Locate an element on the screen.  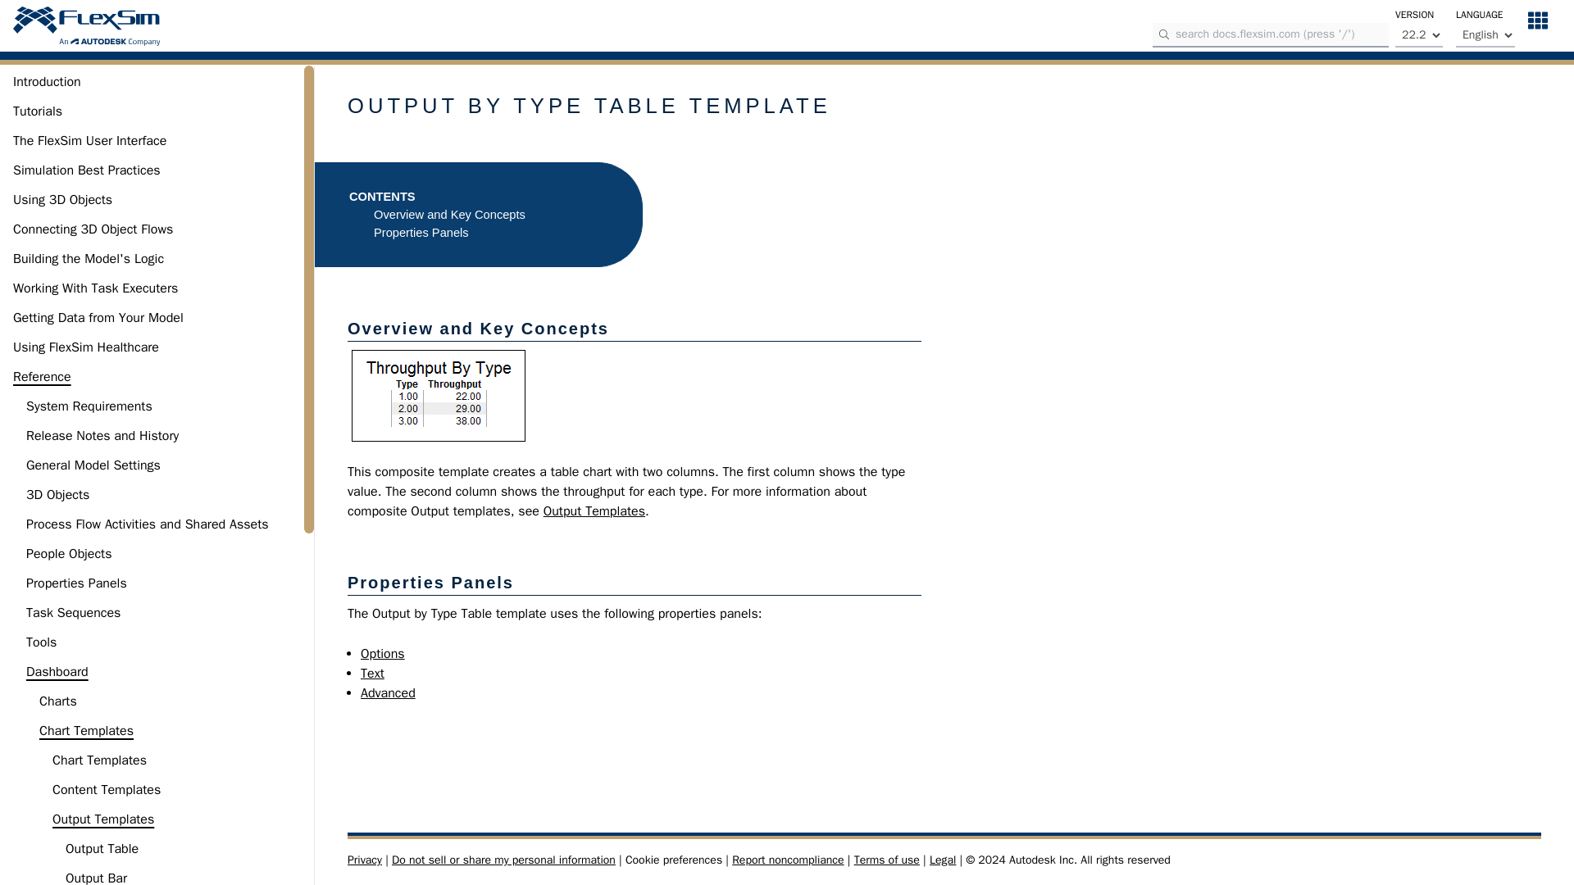
Content Templates is located at coordinates (106, 790).